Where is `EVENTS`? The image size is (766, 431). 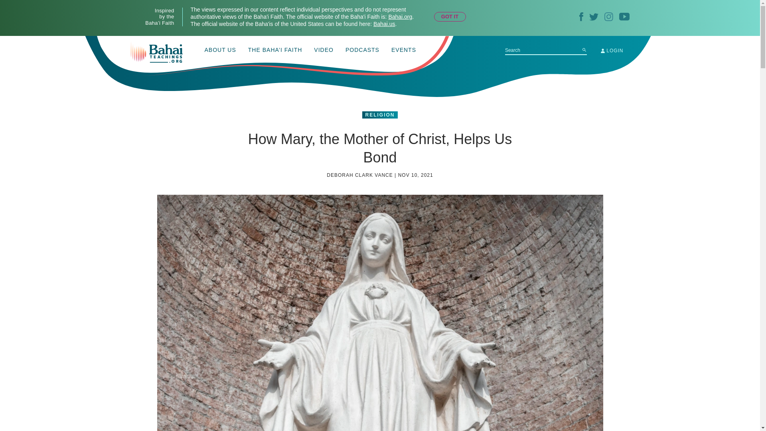 EVENTS is located at coordinates (404, 50).